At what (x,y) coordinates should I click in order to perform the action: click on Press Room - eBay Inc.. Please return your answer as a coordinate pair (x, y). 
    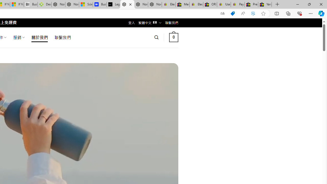
    Looking at the image, I should click on (251, 5).